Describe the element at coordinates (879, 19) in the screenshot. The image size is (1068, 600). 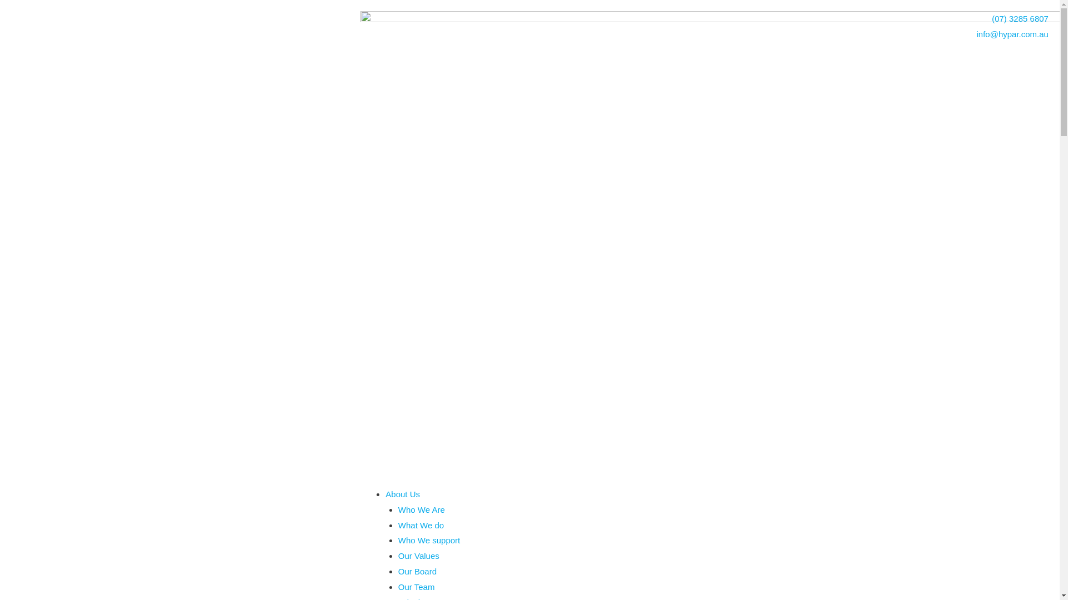
I see `(07) 3285 6807` at that location.